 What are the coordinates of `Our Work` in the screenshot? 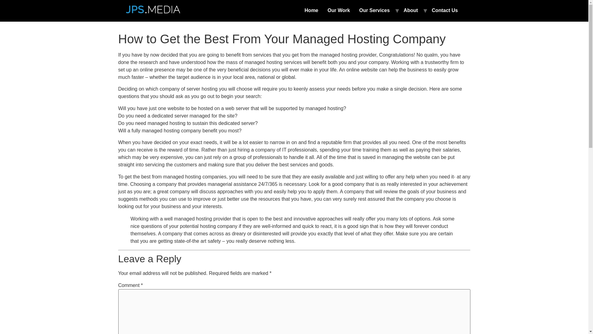 It's located at (339, 11).